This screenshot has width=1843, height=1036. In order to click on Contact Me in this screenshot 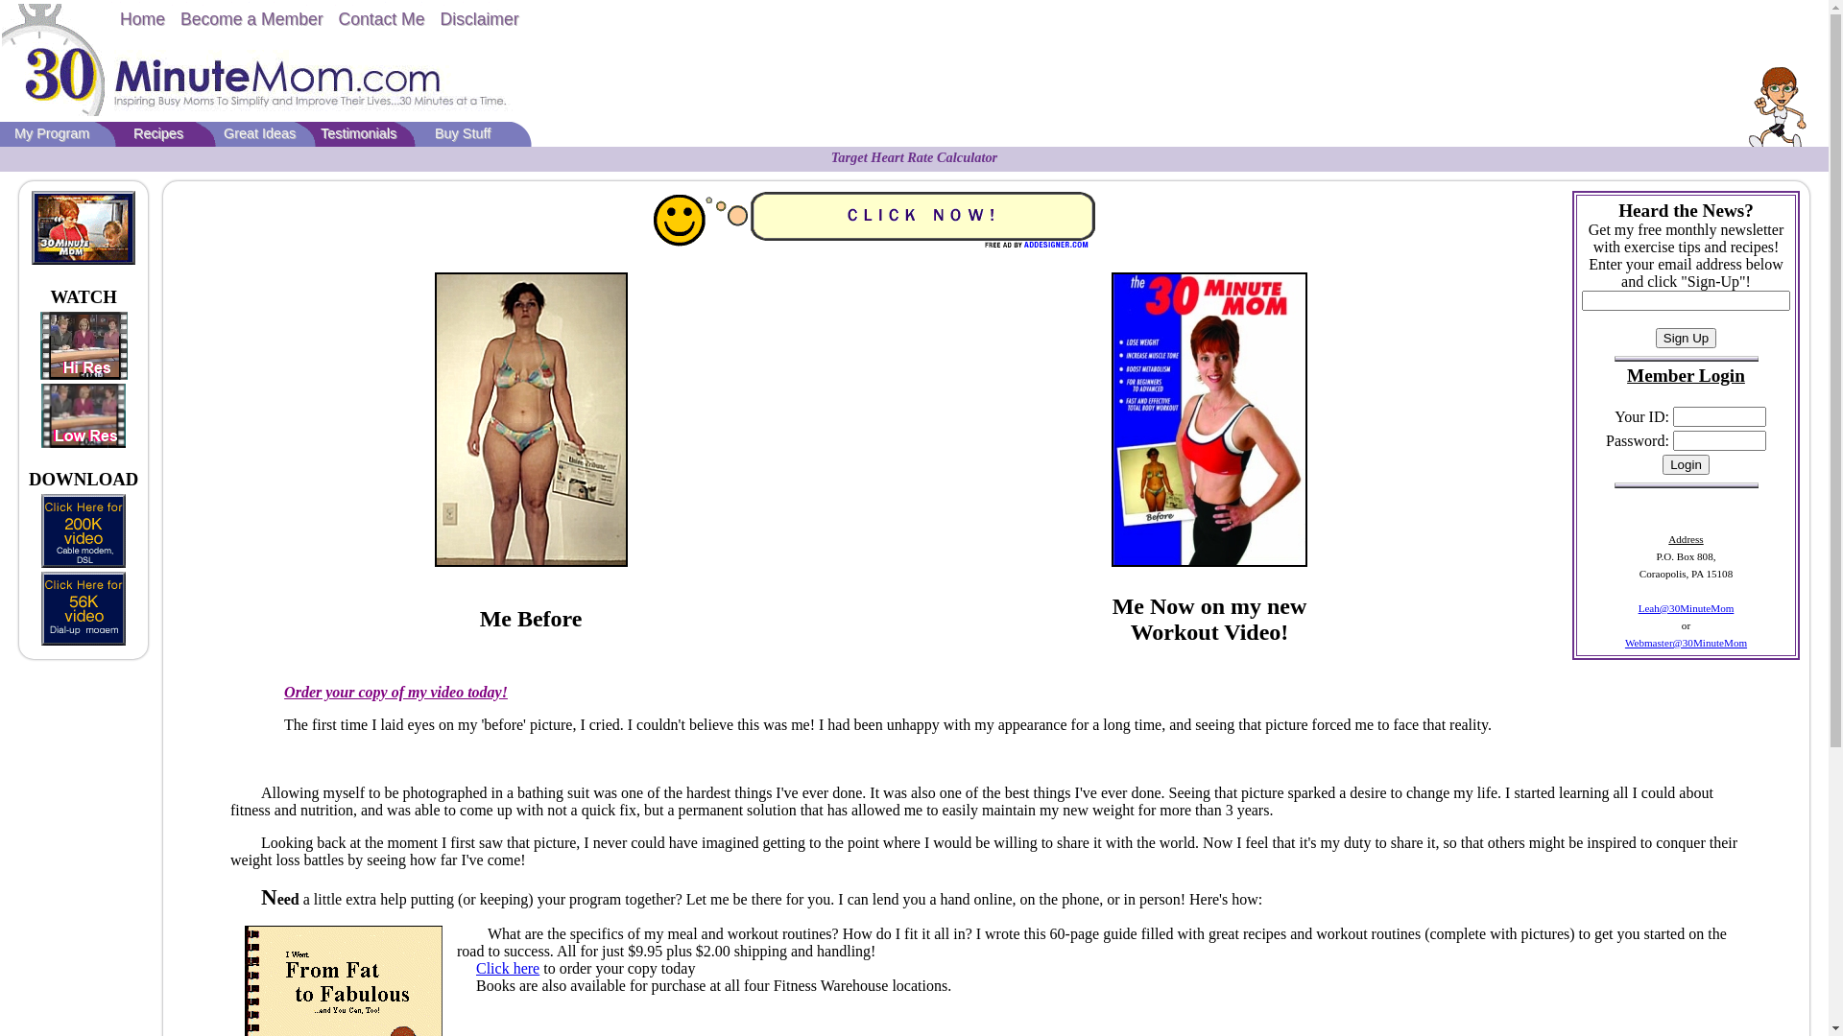, I will do `click(382, 19)`.